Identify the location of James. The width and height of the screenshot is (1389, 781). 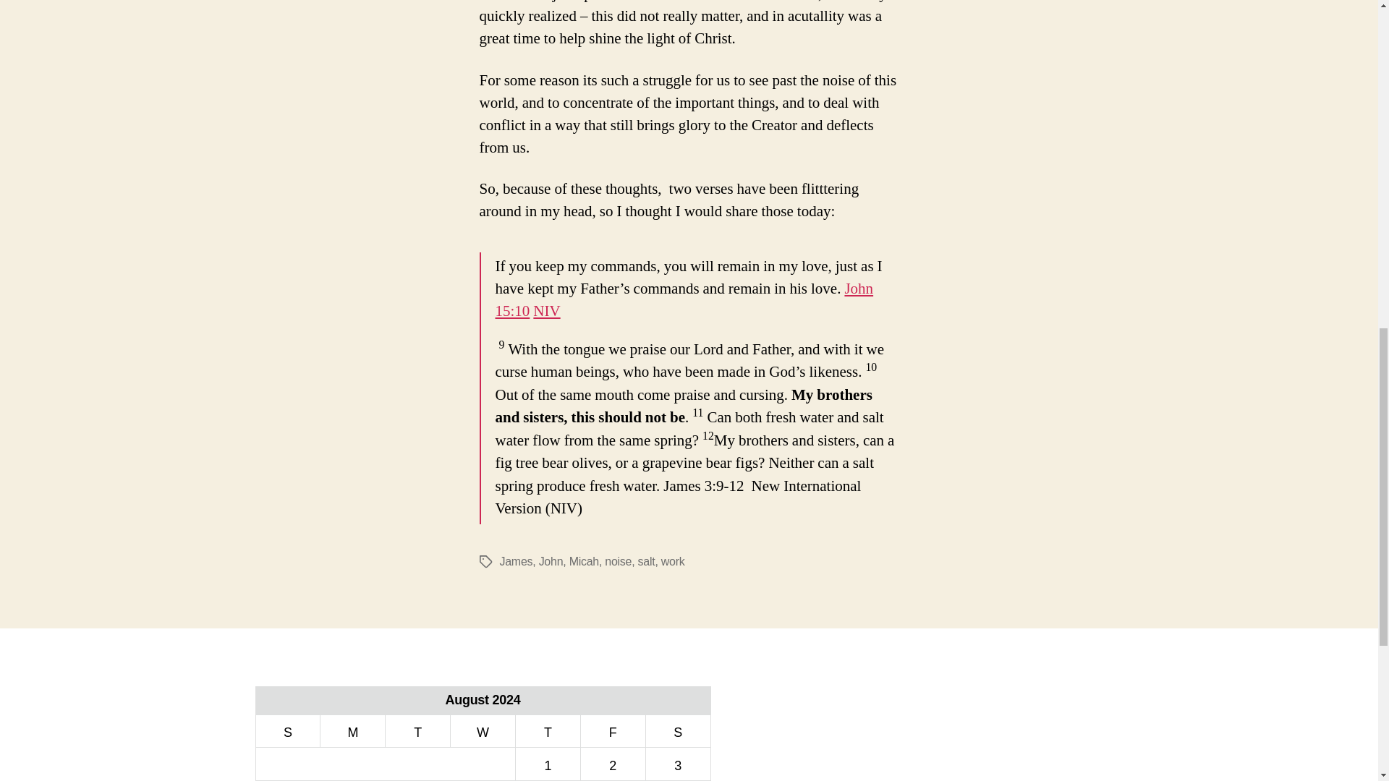
(515, 561).